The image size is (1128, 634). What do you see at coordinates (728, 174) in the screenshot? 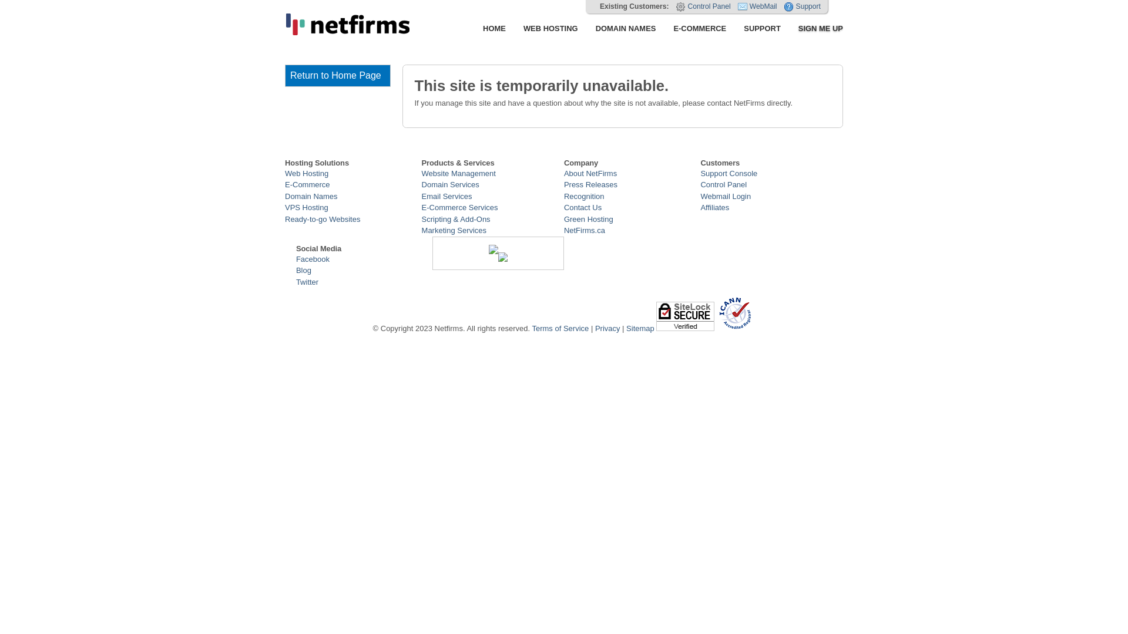
I see `Support Console` at bounding box center [728, 174].